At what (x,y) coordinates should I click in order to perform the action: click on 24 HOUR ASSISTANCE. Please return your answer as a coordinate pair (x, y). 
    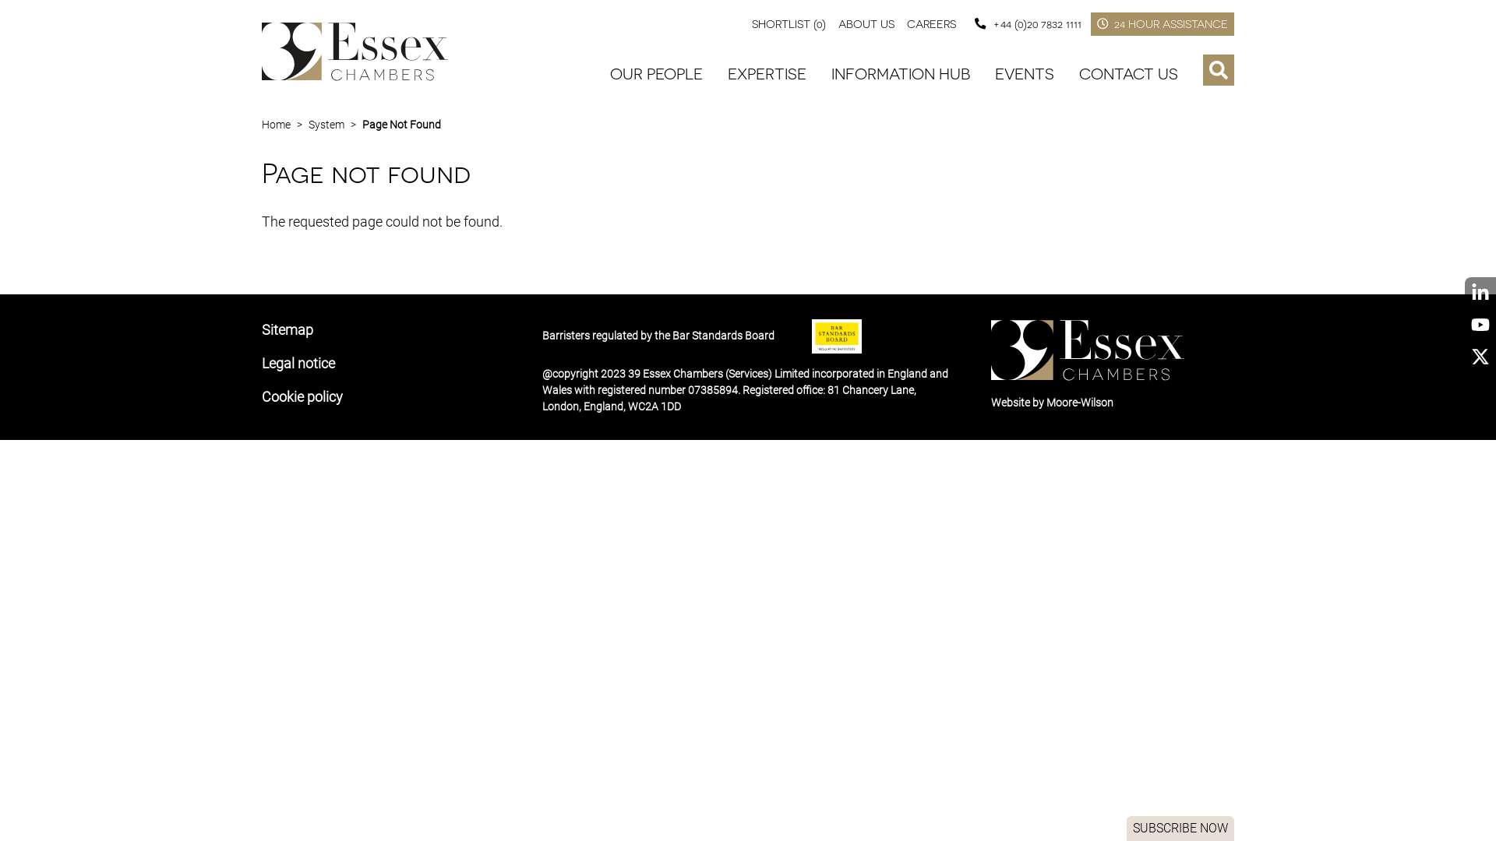
    Looking at the image, I should click on (1163, 24).